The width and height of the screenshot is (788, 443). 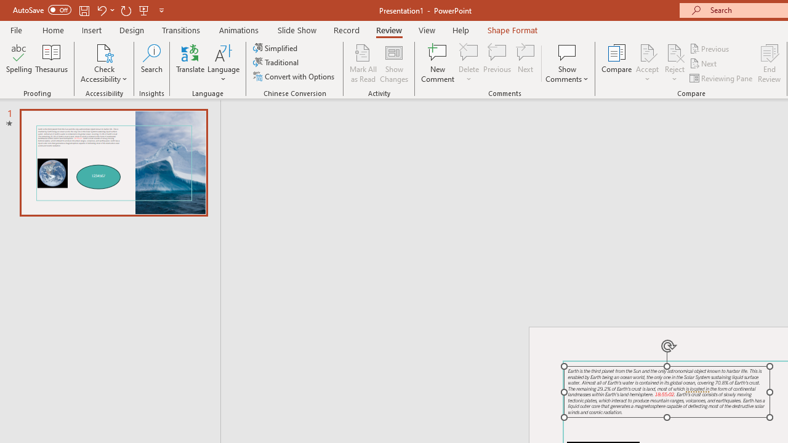 What do you see at coordinates (191, 63) in the screenshot?
I see `Translate` at bounding box center [191, 63].